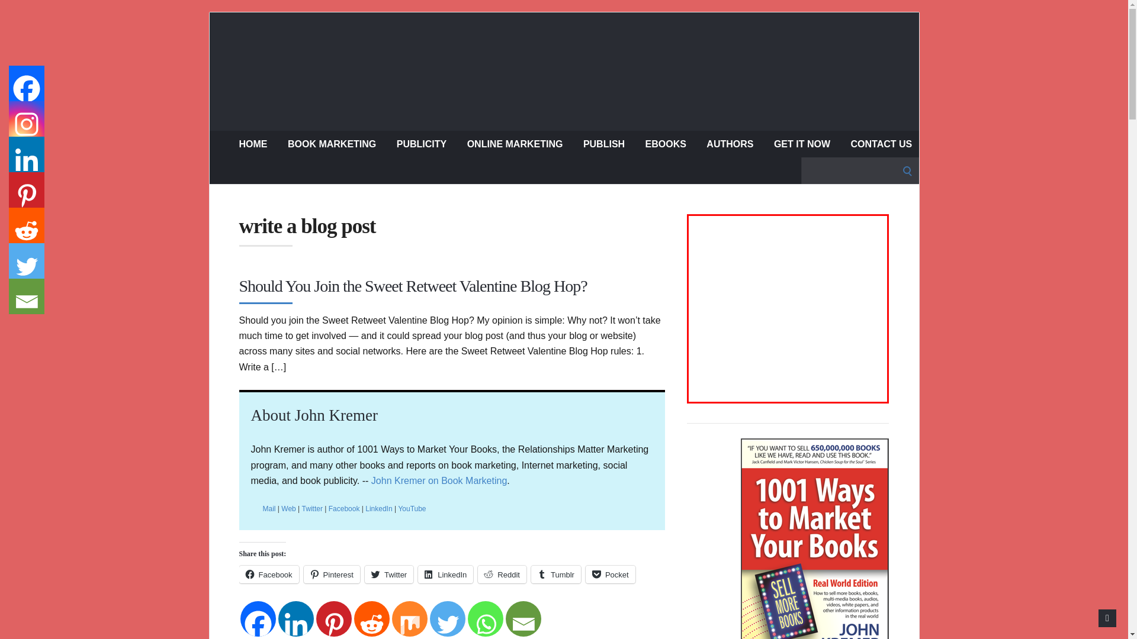 This screenshot has height=639, width=1137. What do you see at coordinates (502, 574) in the screenshot?
I see `Click to share on Reddit` at bounding box center [502, 574].